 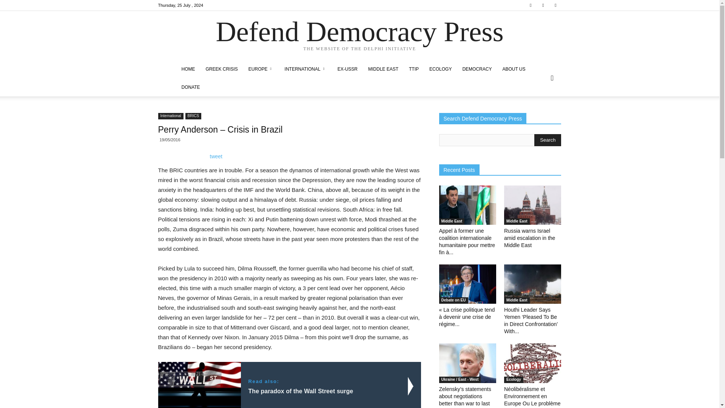 What do you see at coordinates (555, 5) in the screenshot?
I see `Youtube` at bounding box center [555, 5].